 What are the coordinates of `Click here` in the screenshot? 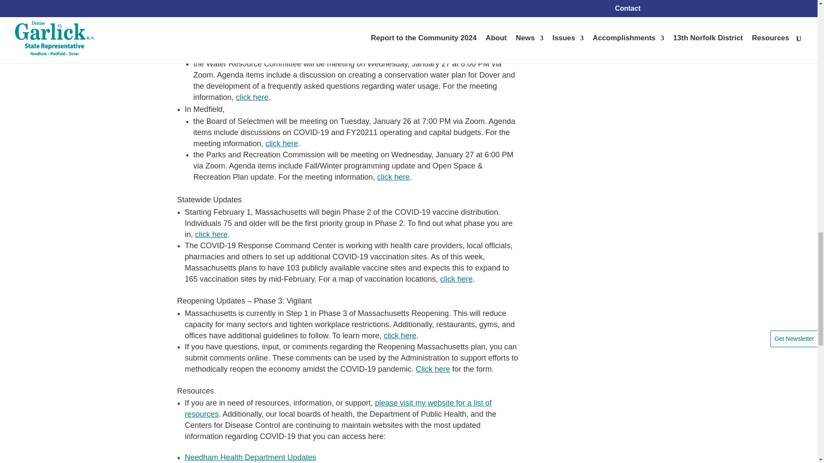 It's located at (433, 369).